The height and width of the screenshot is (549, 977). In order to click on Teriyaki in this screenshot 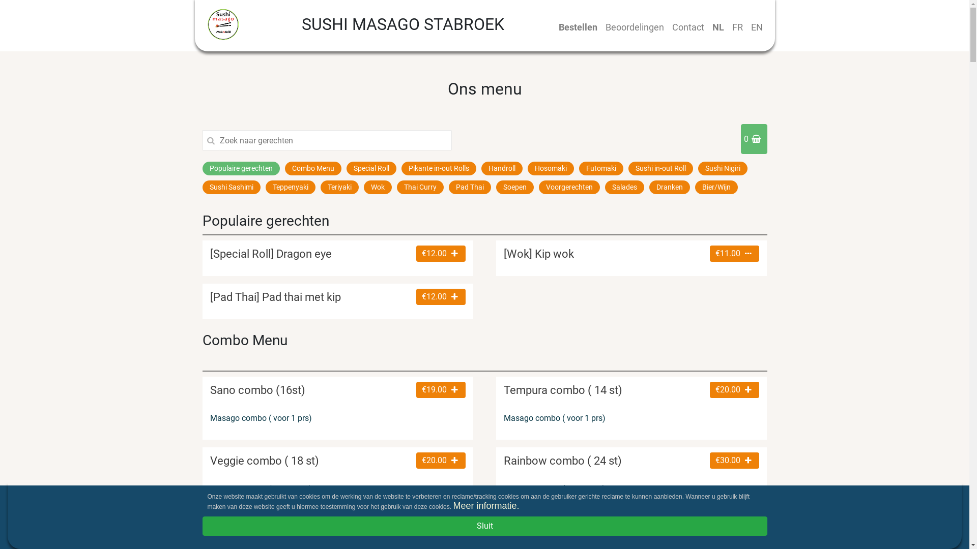, I will do `click(340, 187)`.